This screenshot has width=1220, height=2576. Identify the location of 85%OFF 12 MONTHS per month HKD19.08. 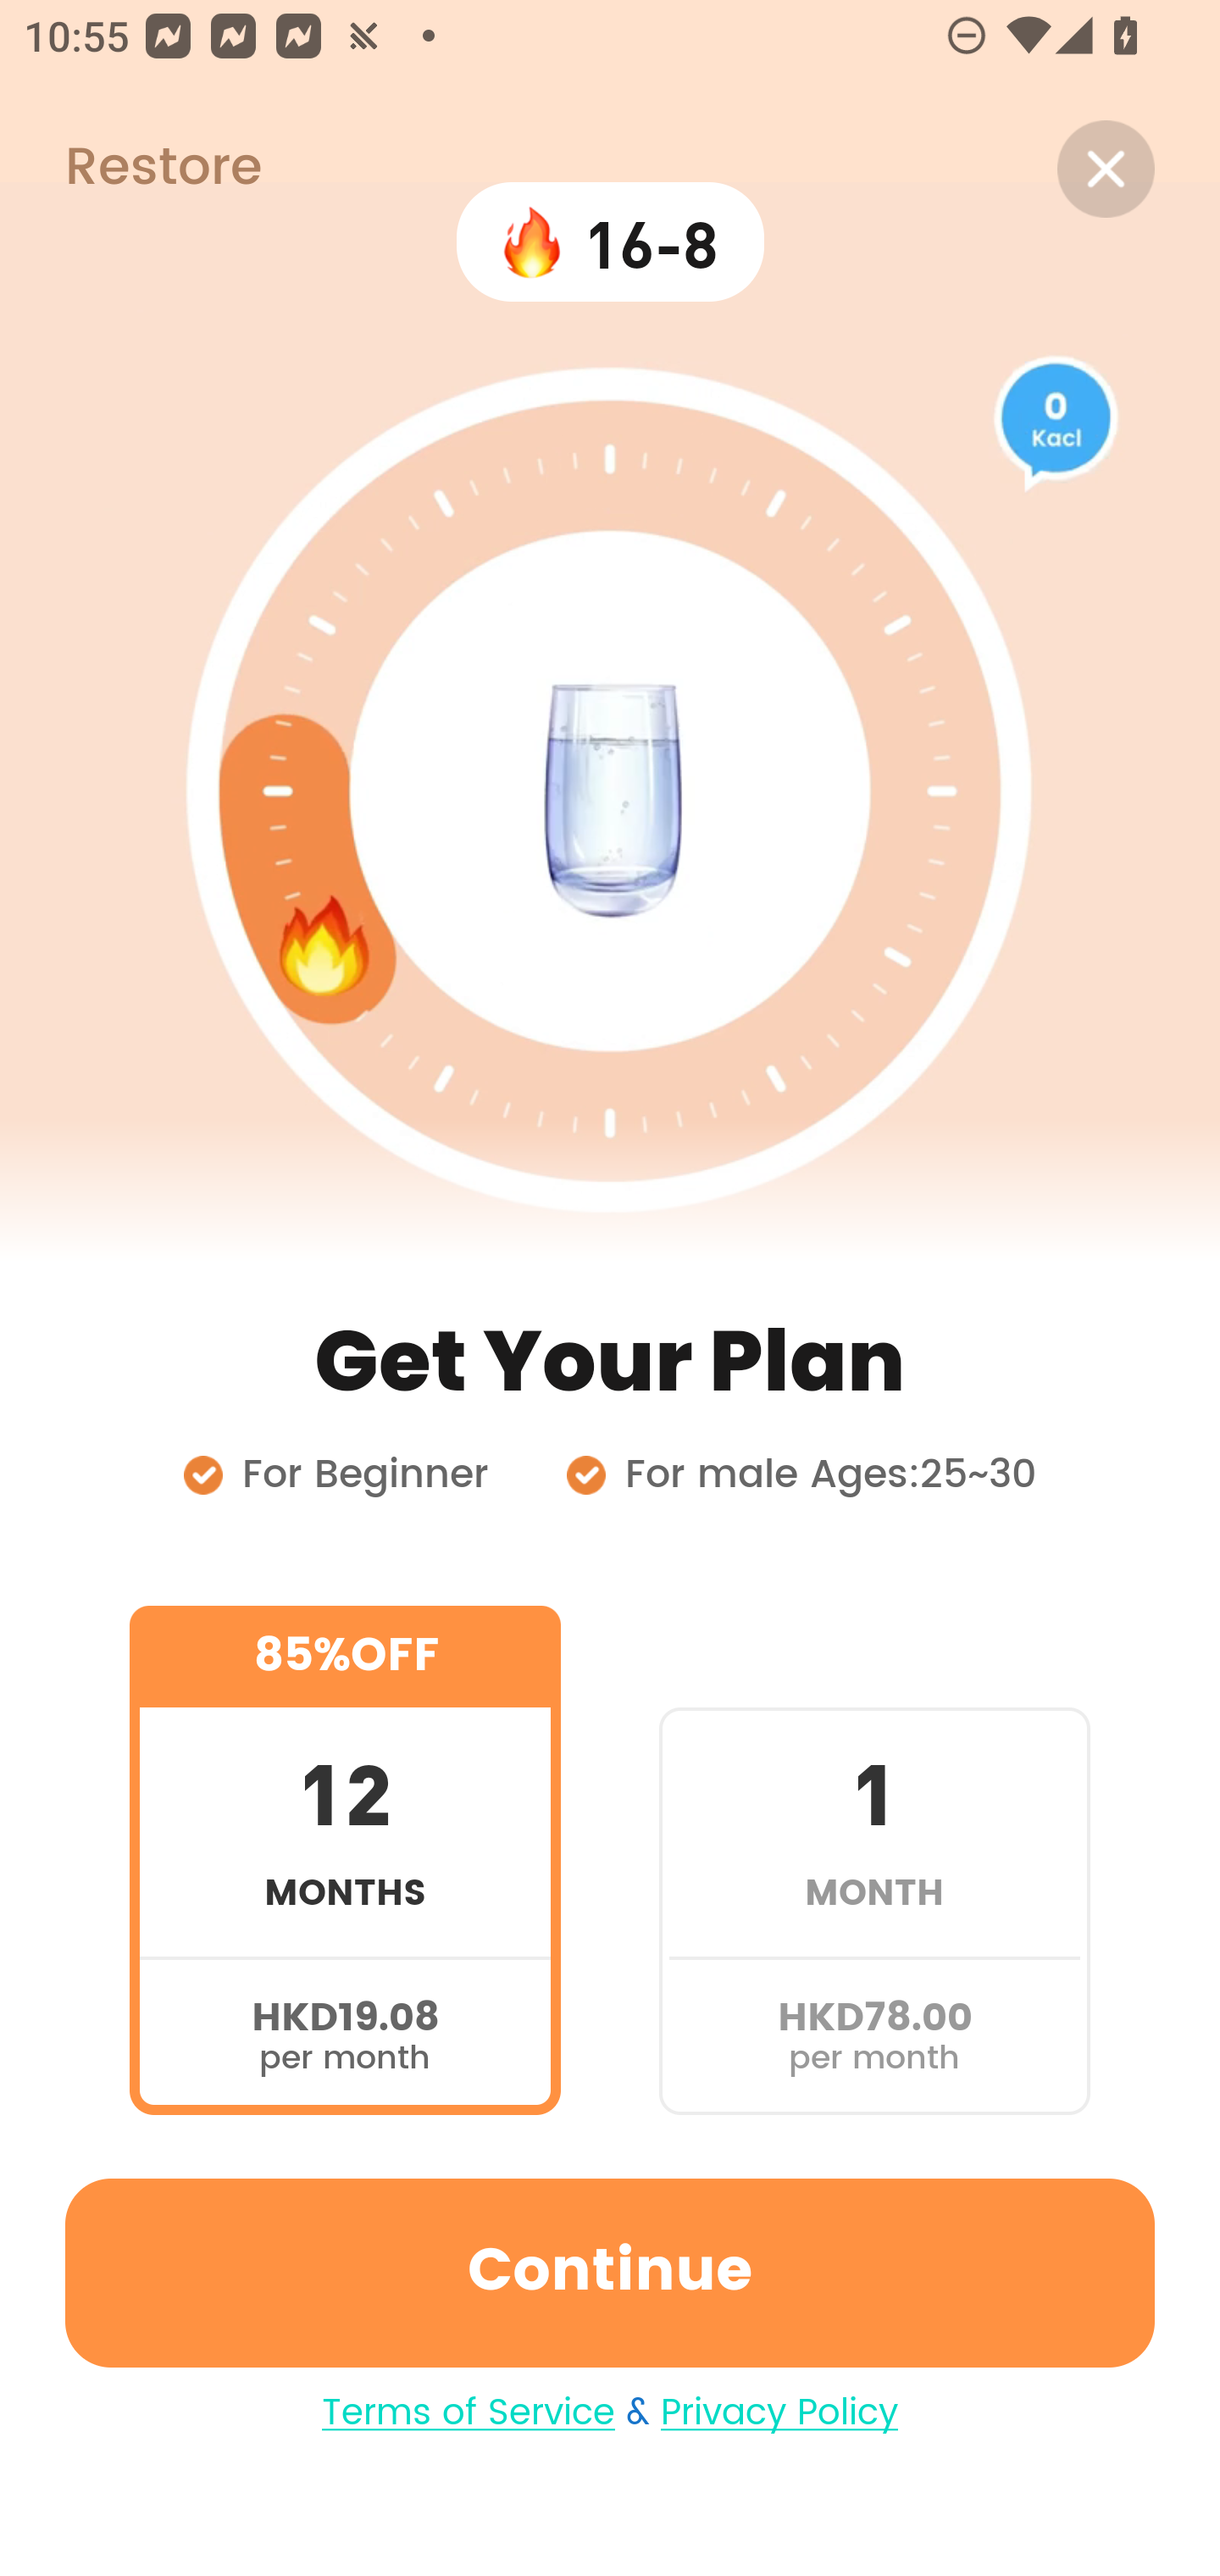
(345, 1859).